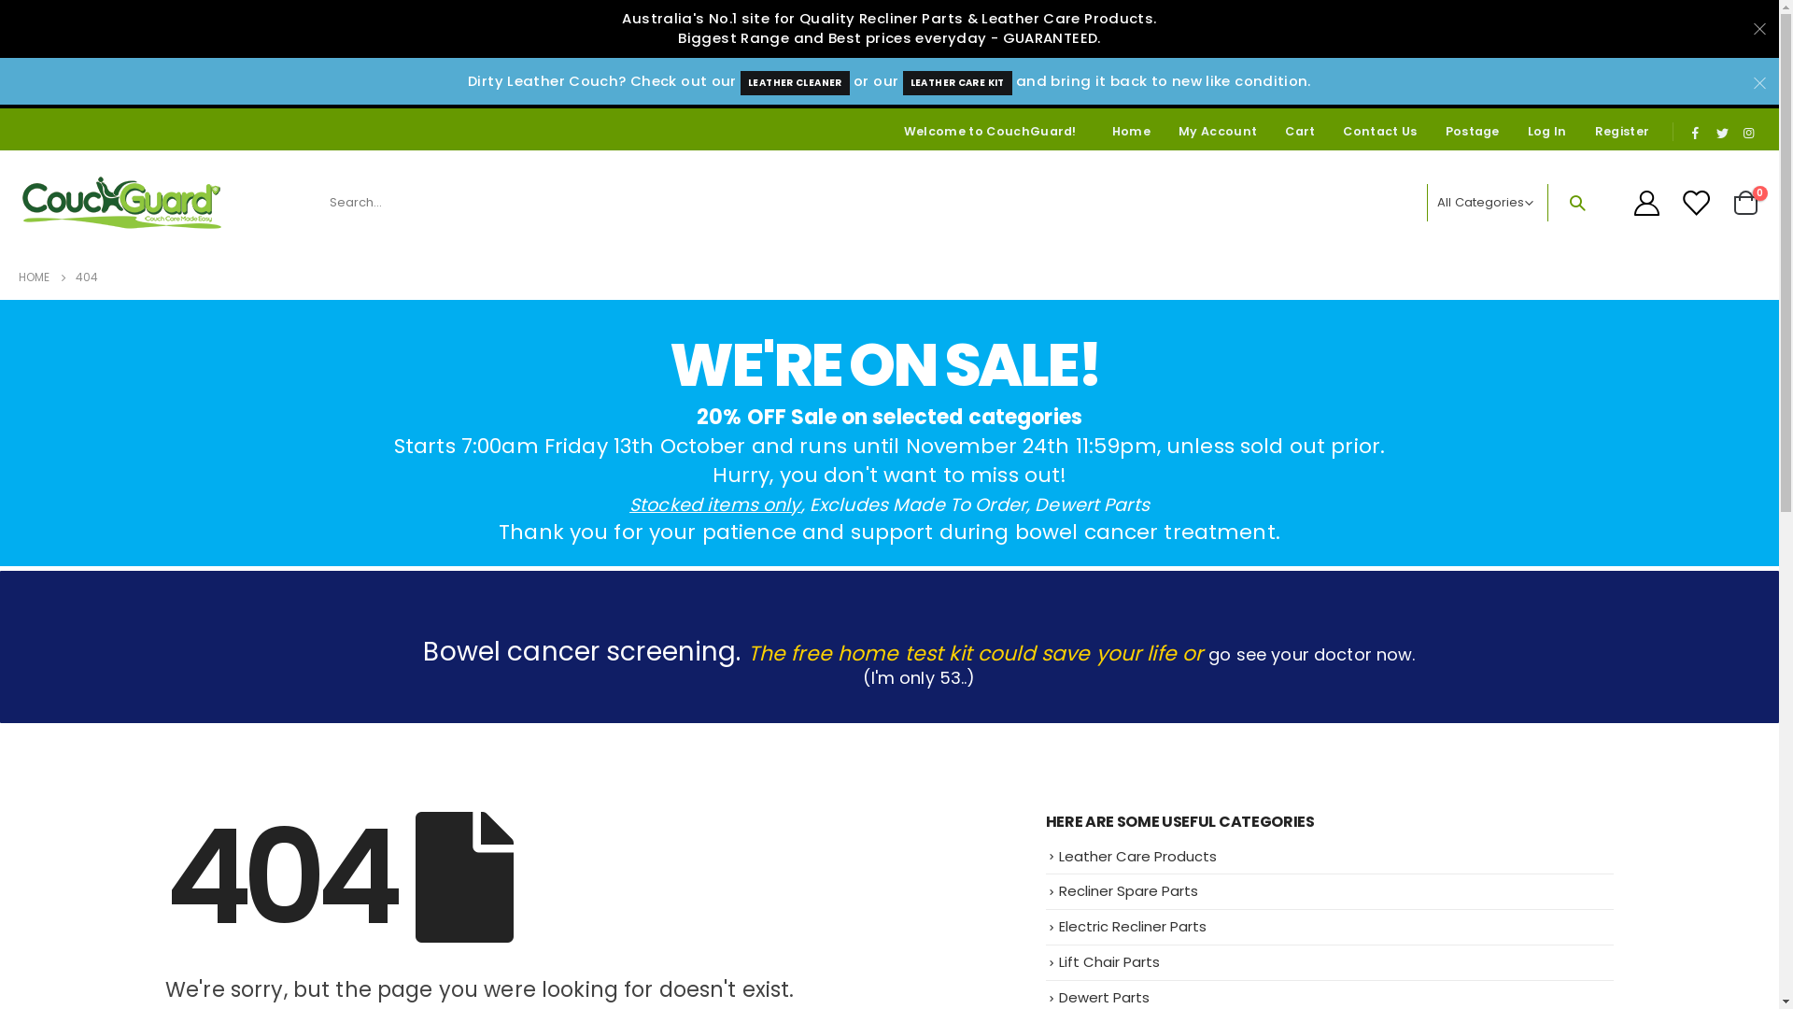  I want to click on Contact Us, so click(1380, 131).